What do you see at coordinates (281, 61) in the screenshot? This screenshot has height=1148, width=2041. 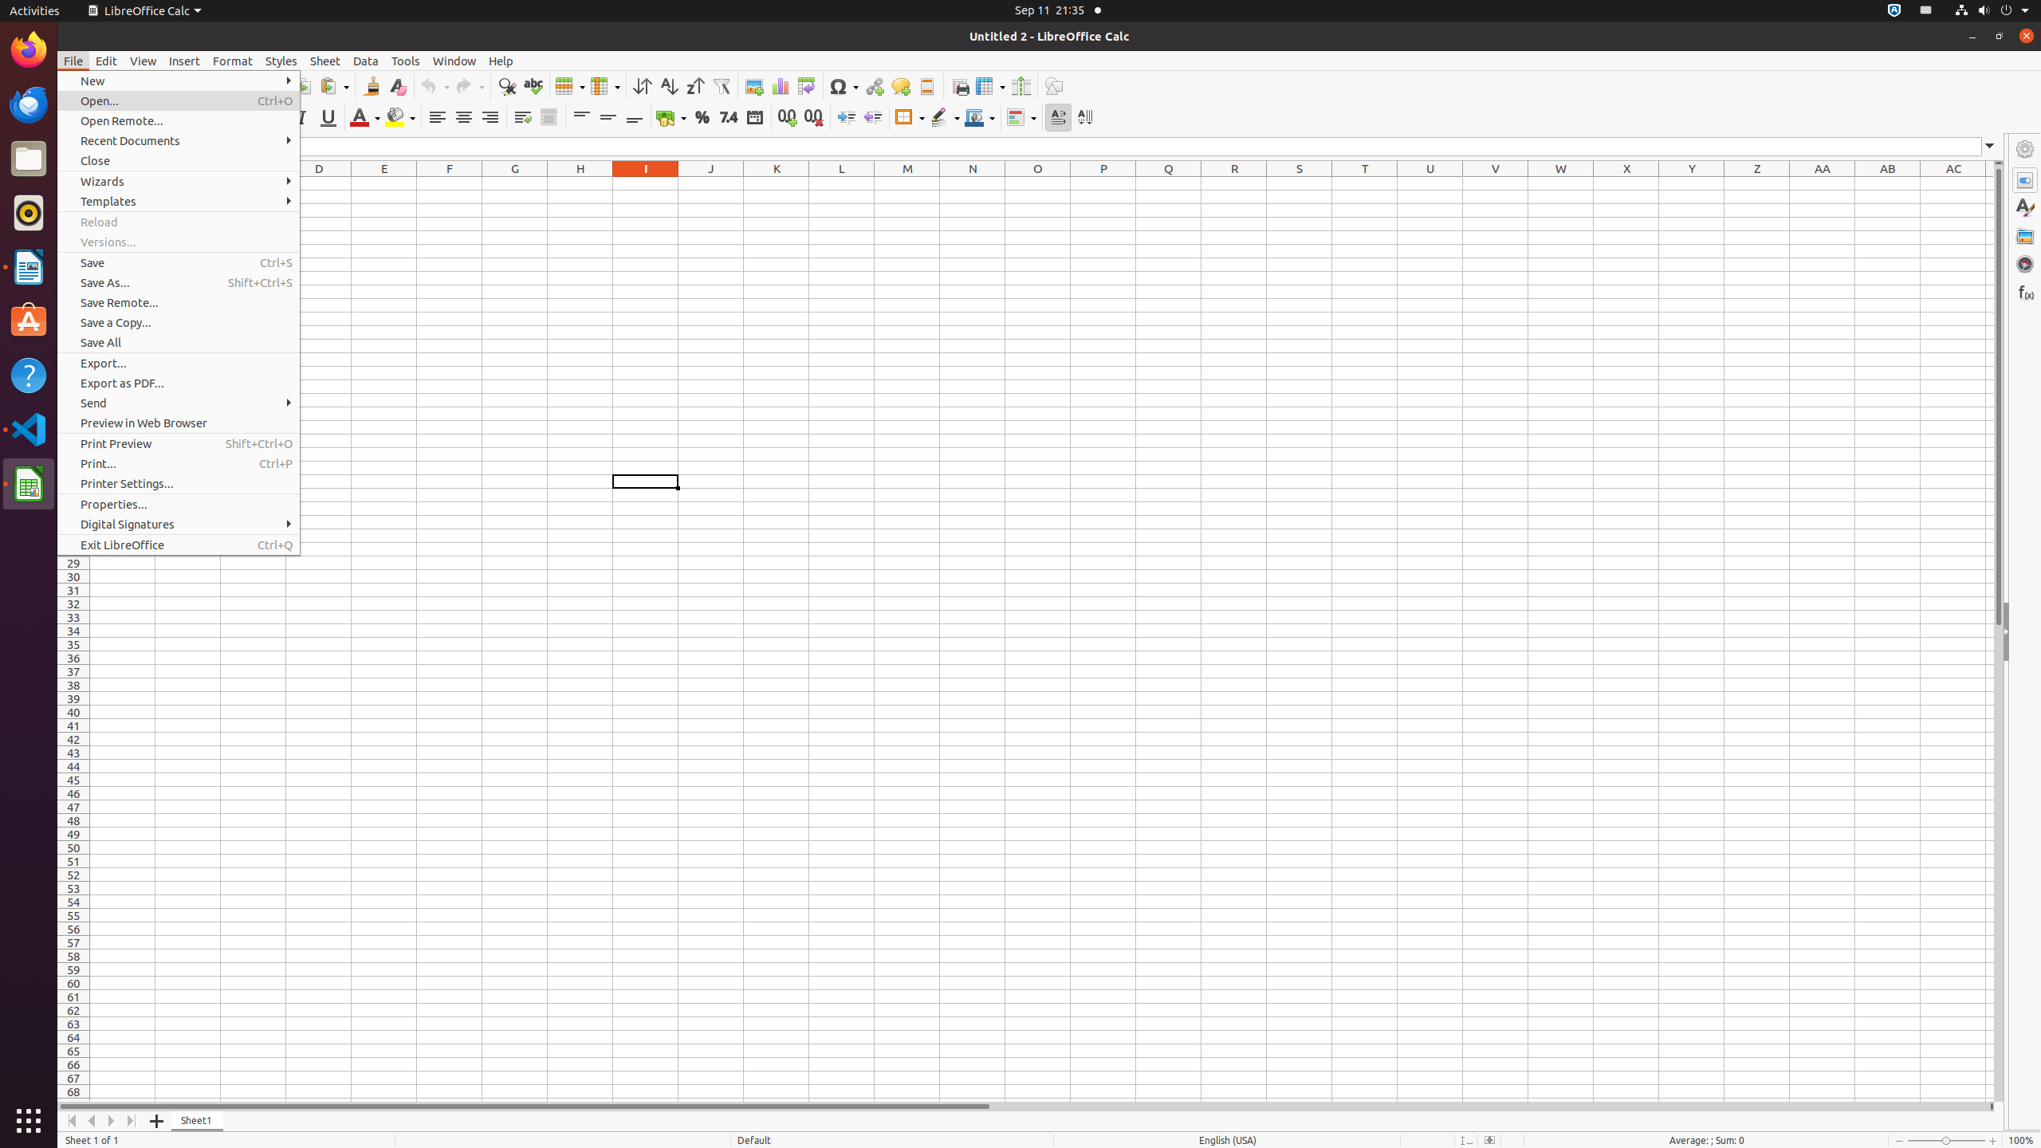 I see `Styles` at bounding box center [281, 61].